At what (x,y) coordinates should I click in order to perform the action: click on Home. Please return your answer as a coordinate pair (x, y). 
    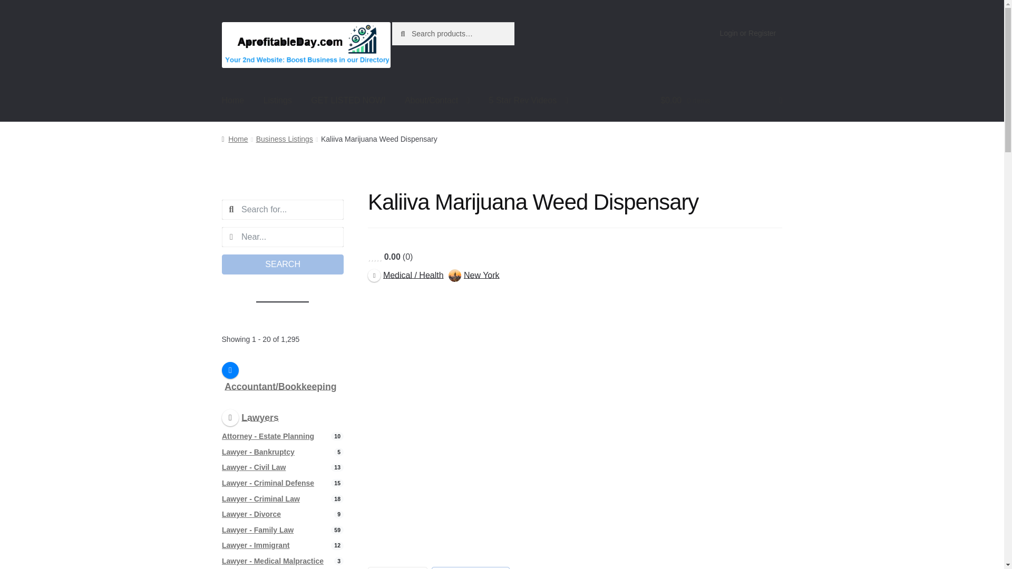
    Looking at the image, I should click on (233, 101).